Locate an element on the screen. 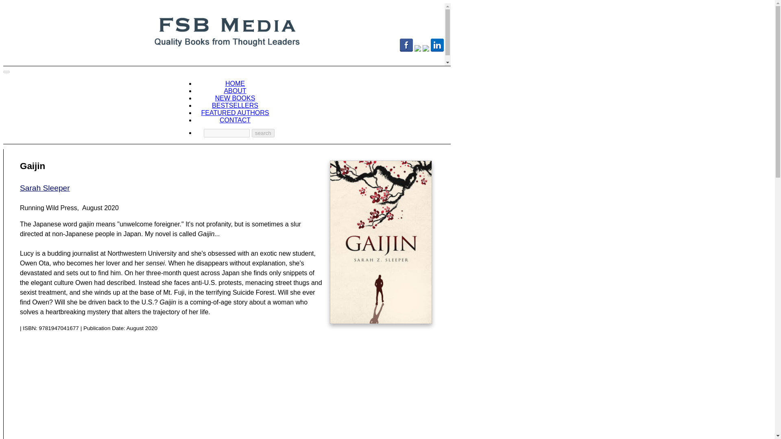 This screenshot has width=781, height=439. search is located at coordinates (263, 133).